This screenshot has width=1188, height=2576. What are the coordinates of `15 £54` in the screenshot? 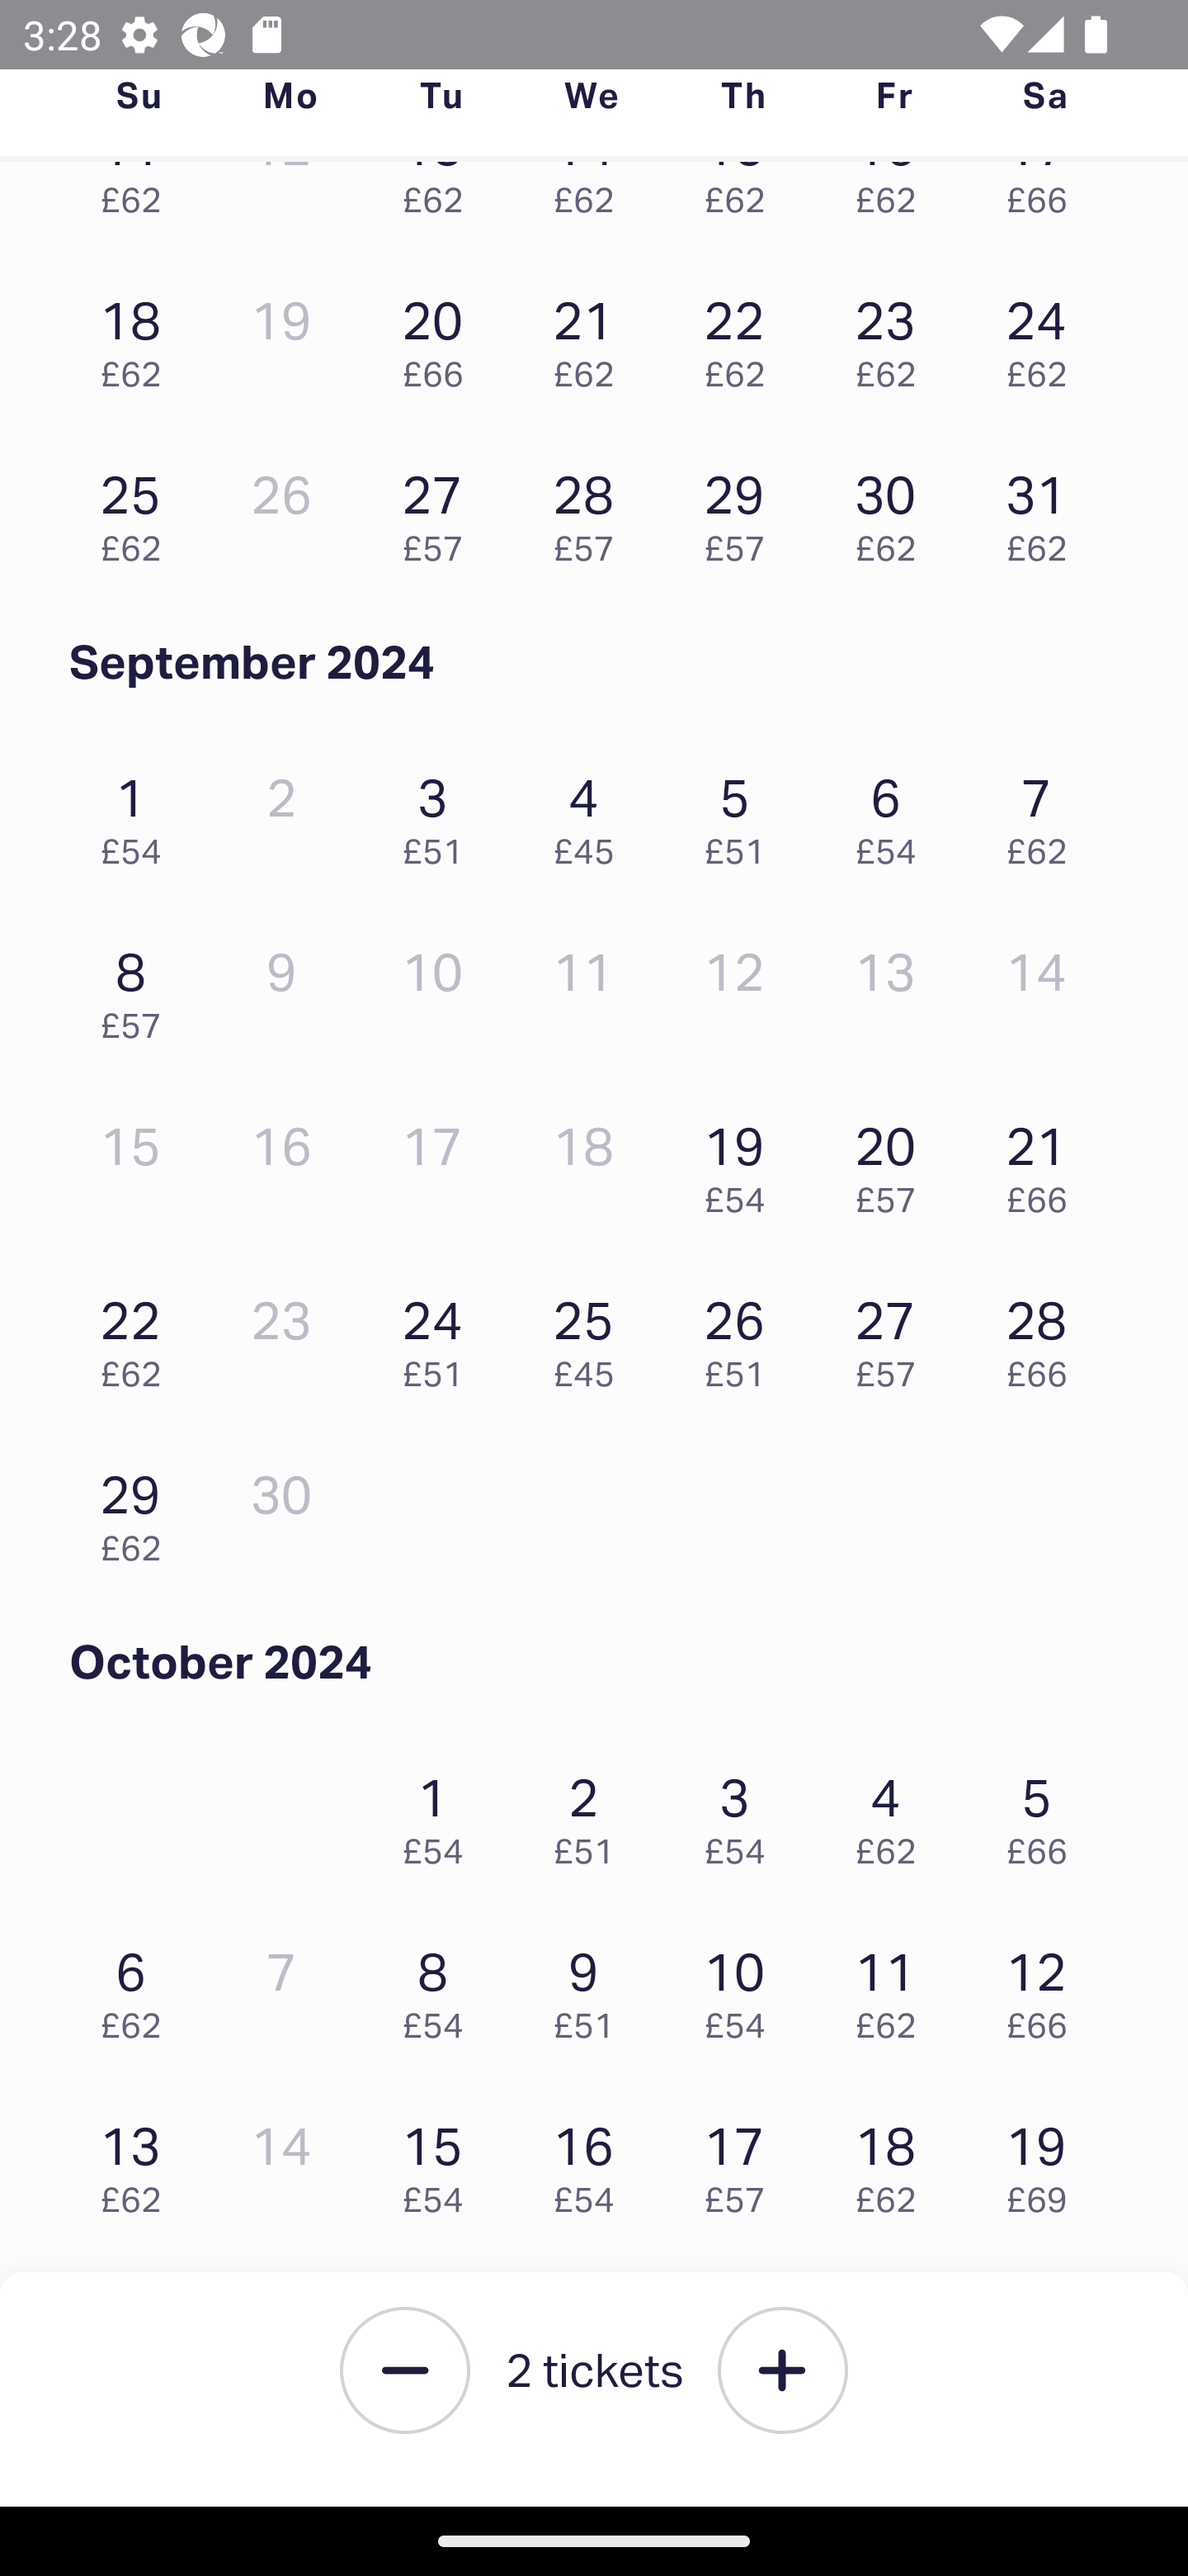 It's located at (441, 2162).